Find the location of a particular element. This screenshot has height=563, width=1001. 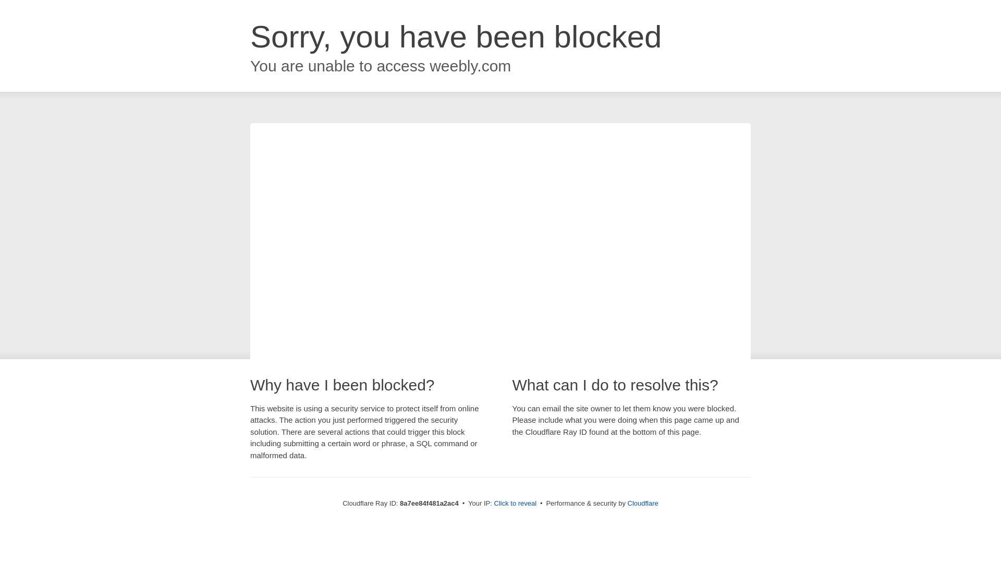

Cloudflare is located at coordinates (643, 503).